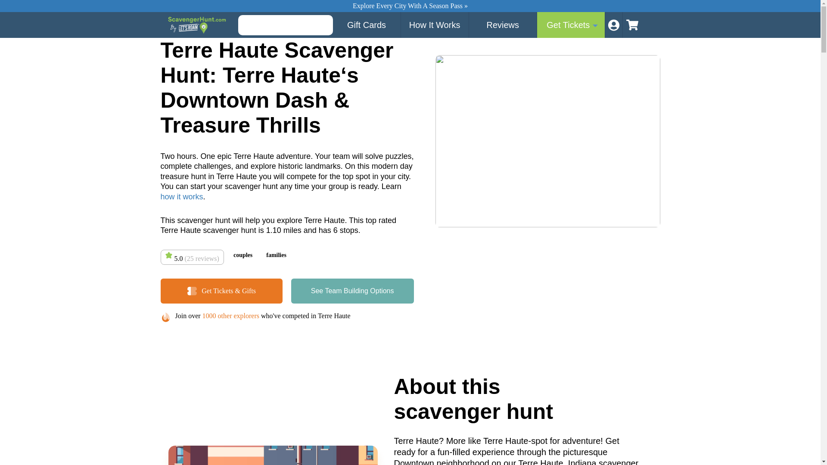  I want to click on how it works, so click(181, 196).